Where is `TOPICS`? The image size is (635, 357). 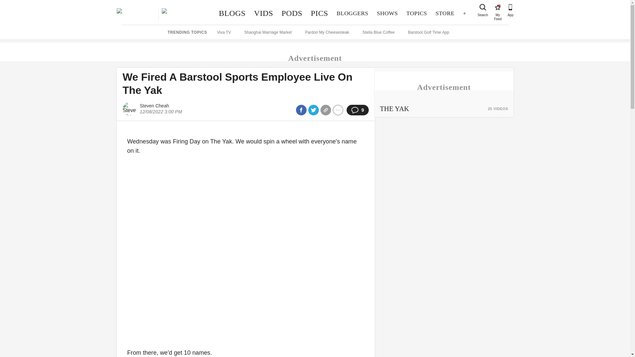
TOPICS is located at coordinates (232, 13).